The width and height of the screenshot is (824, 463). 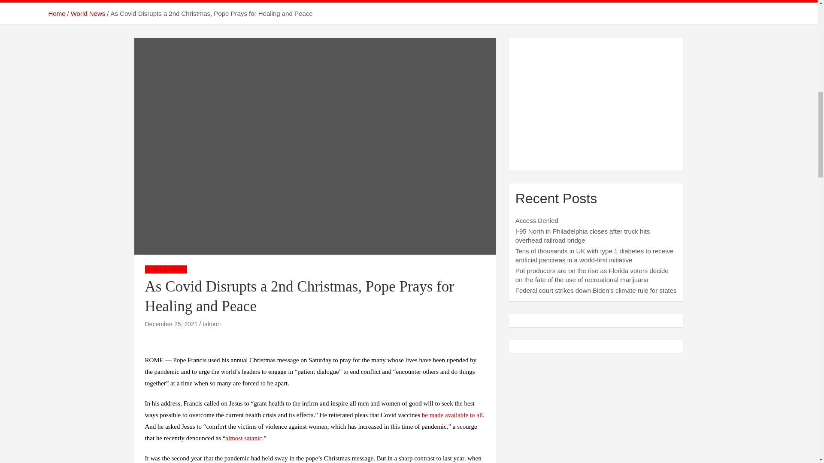 I want to click on be made available to all, so click(x=452, y=415).